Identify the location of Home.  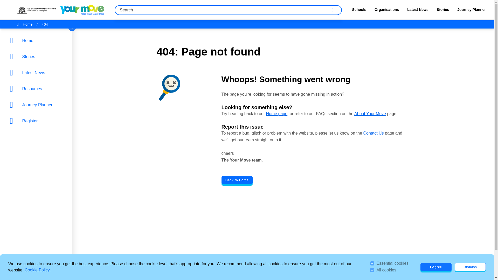
(27, 24).